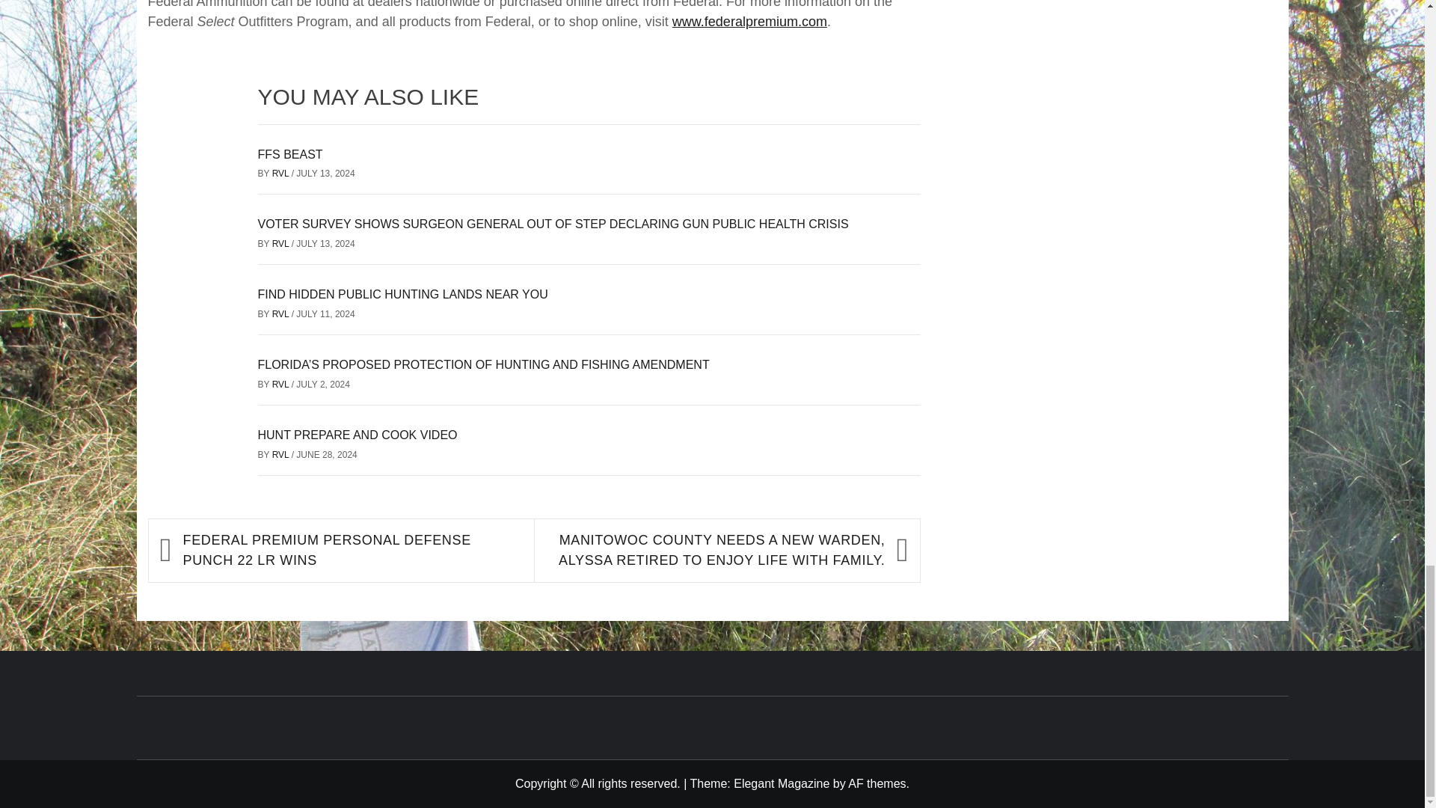 Image resolution: width=1436 pixels, height=808 pixels. I want to click on FEDERAL PREMIUM PERSONAL DEFENSE PUNCH 22 LR WINS, so click(351, 550).